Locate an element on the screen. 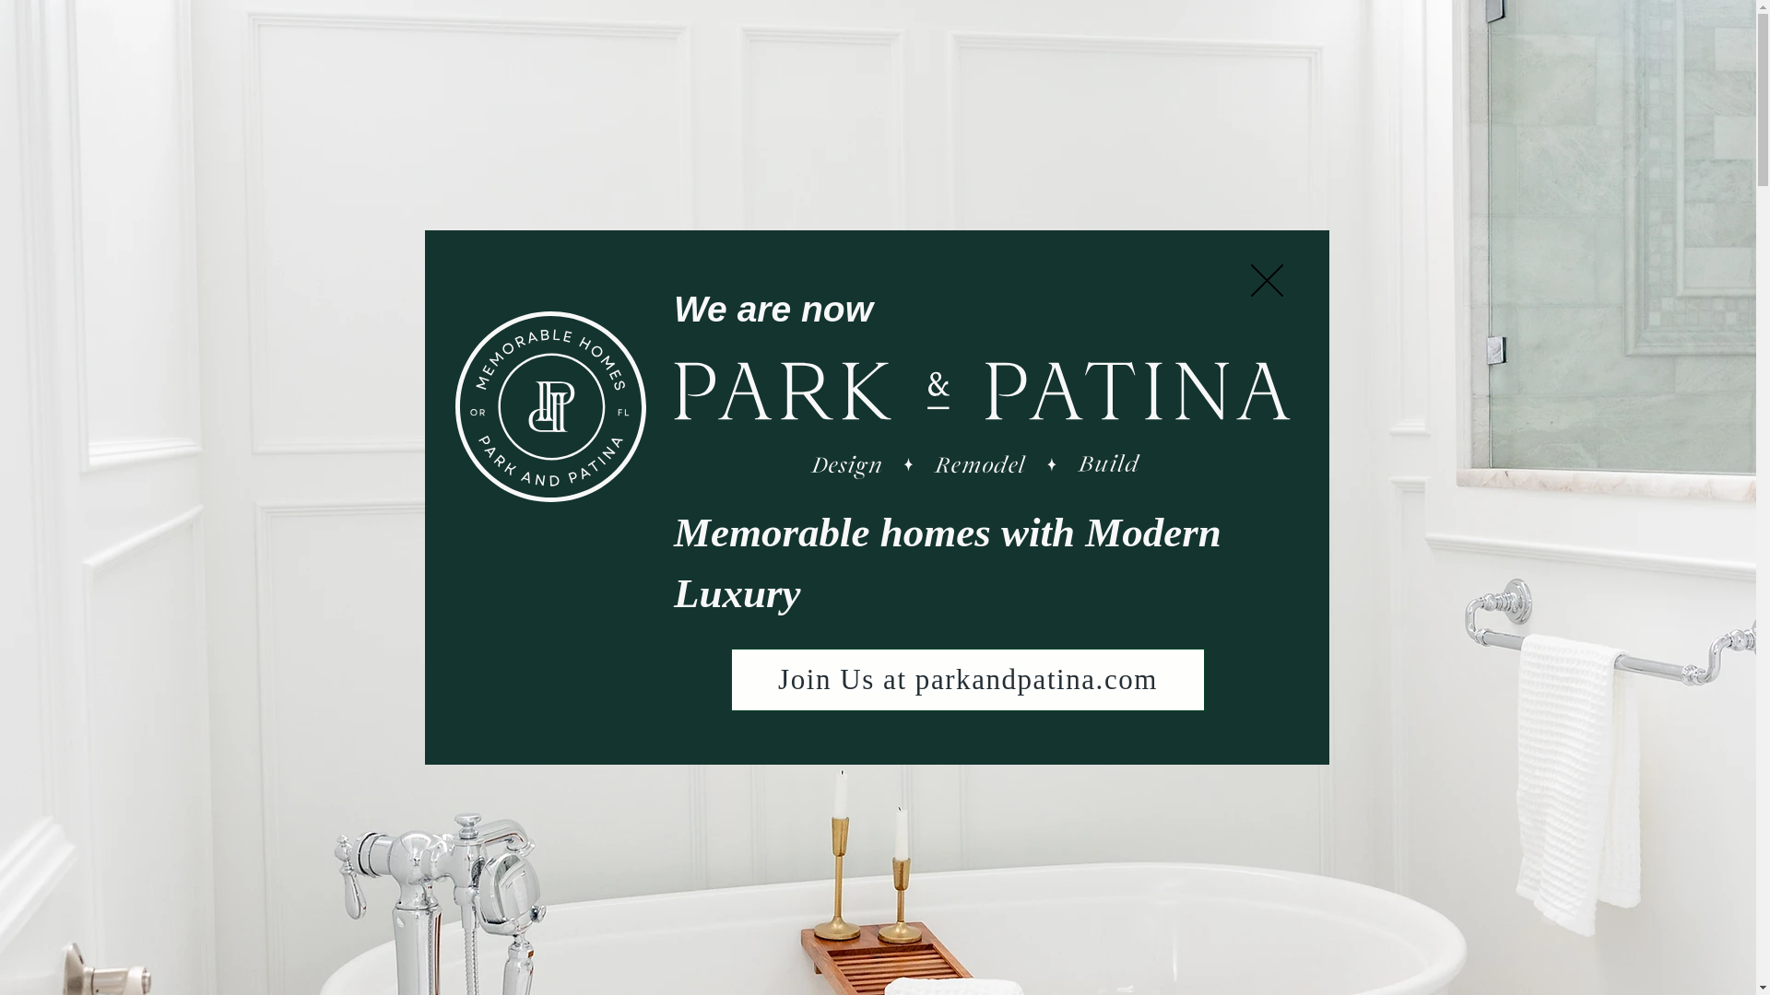  Contact is located at coordinates (872, 31).